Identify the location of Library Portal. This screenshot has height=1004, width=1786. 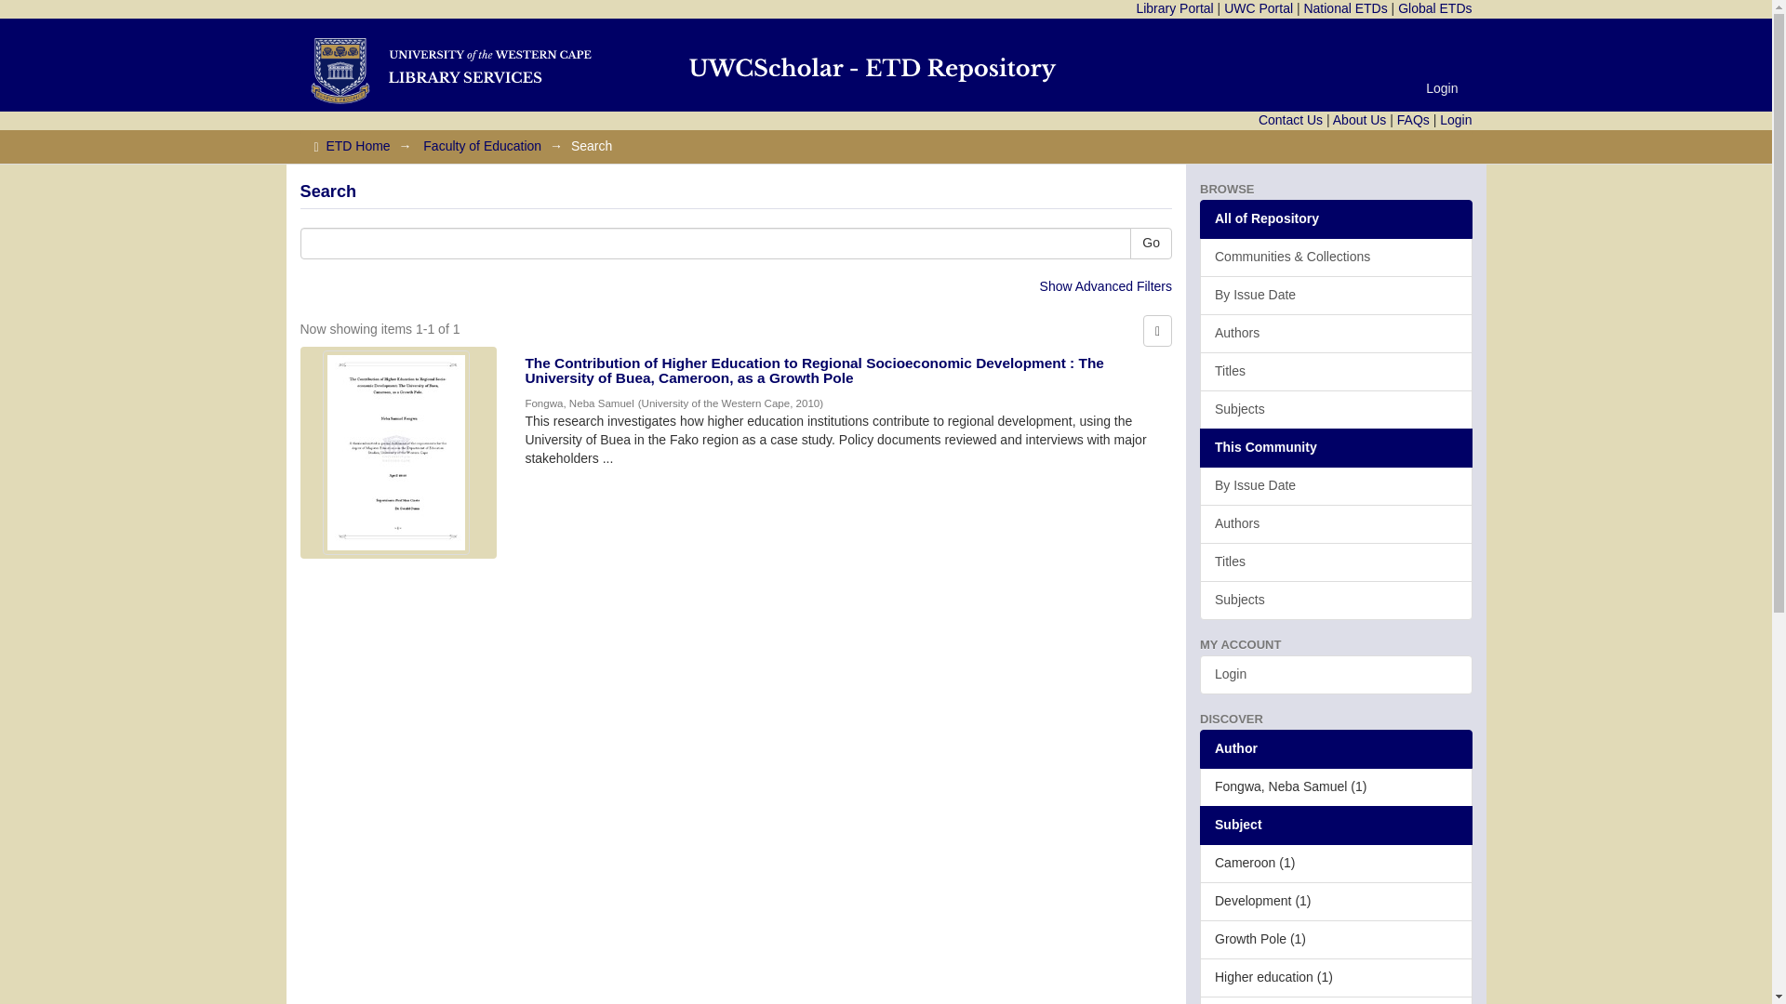
(1174, 8).